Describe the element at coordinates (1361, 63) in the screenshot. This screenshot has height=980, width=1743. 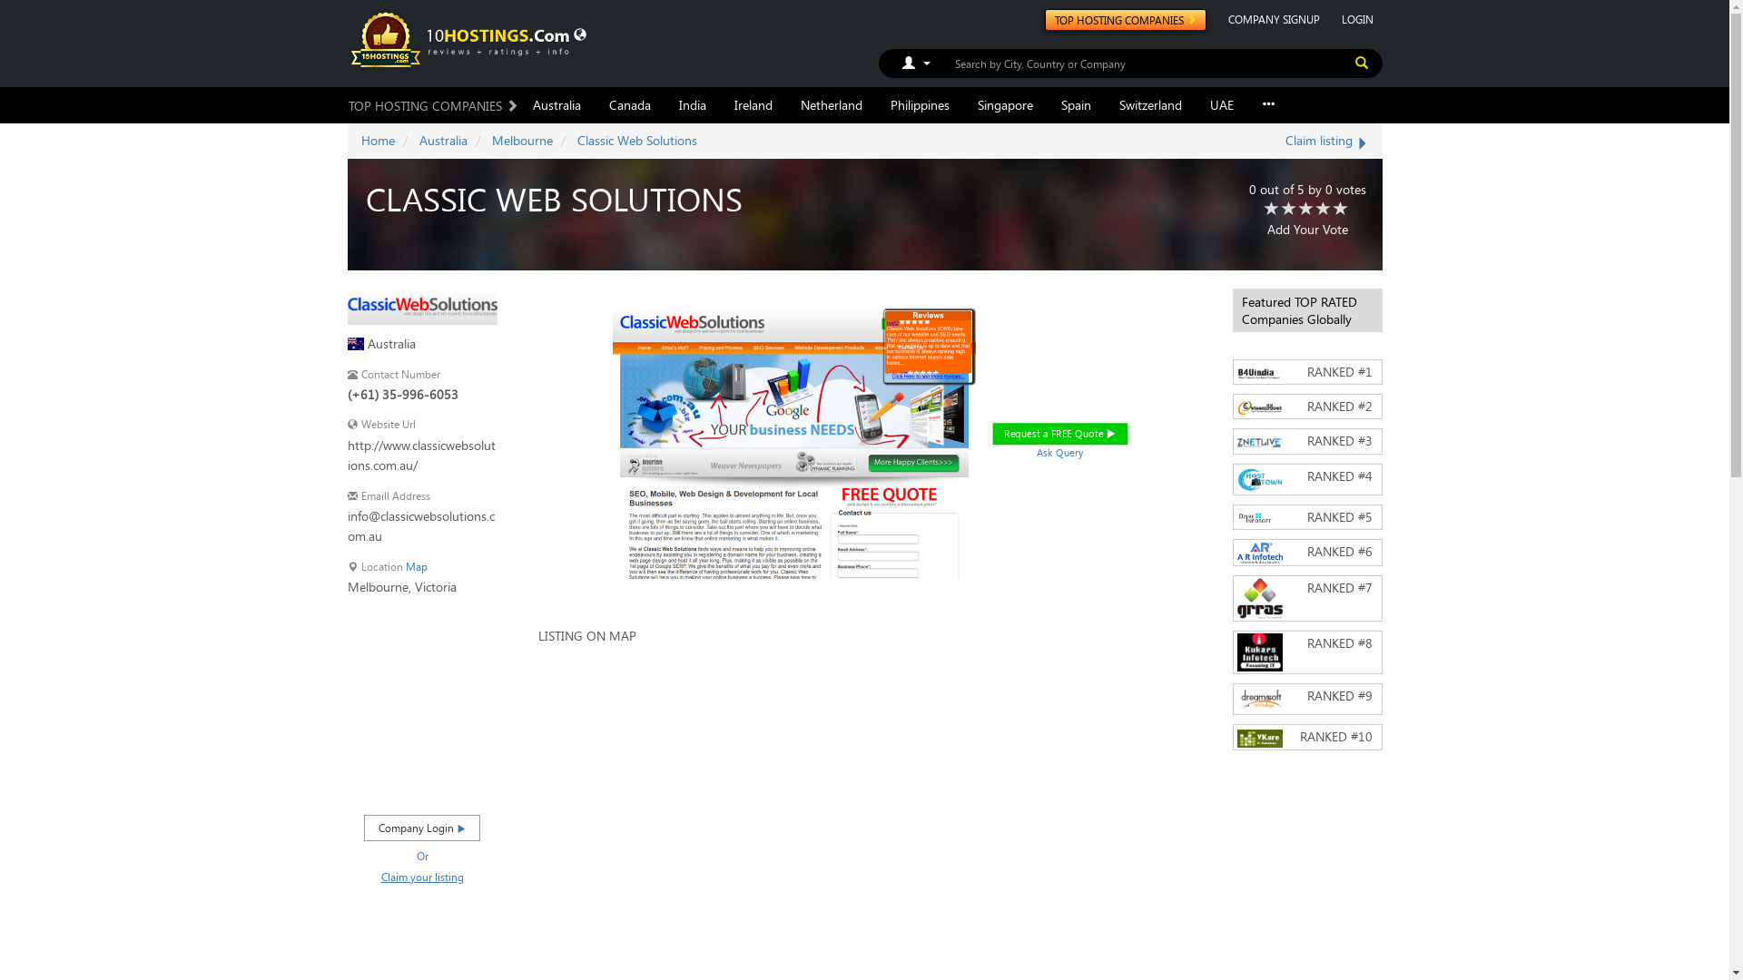
I see `Search best seo companies` at that location.